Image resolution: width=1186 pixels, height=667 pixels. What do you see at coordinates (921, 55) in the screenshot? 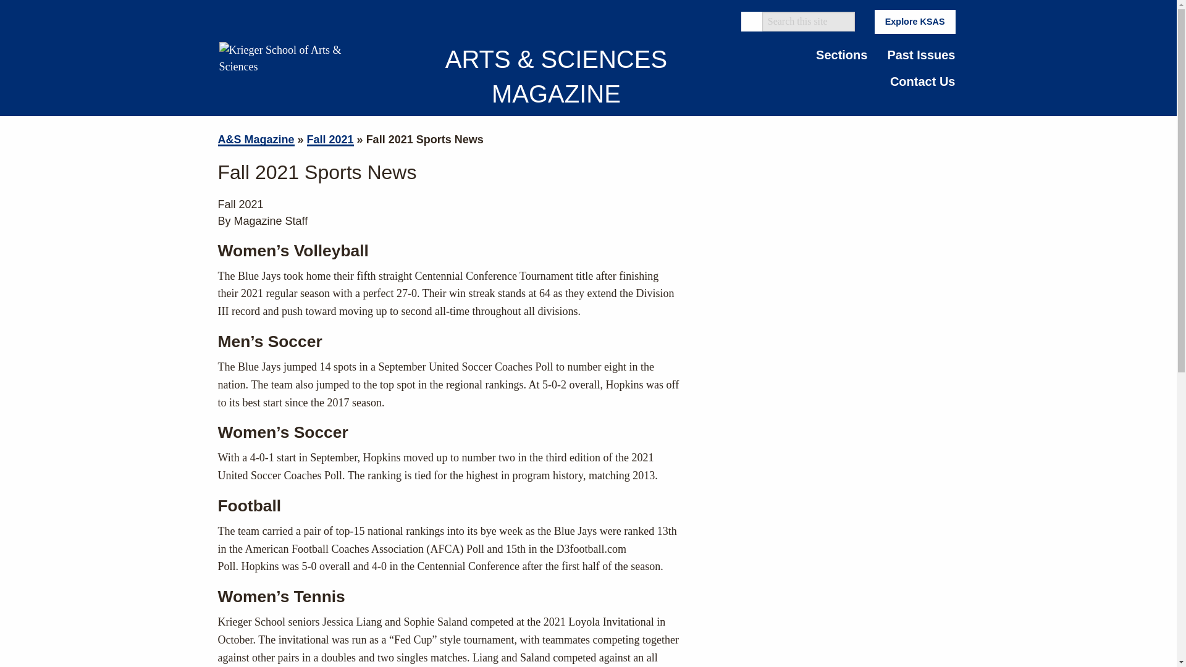
I see `Past Issues` at bounding box center [921, 55].